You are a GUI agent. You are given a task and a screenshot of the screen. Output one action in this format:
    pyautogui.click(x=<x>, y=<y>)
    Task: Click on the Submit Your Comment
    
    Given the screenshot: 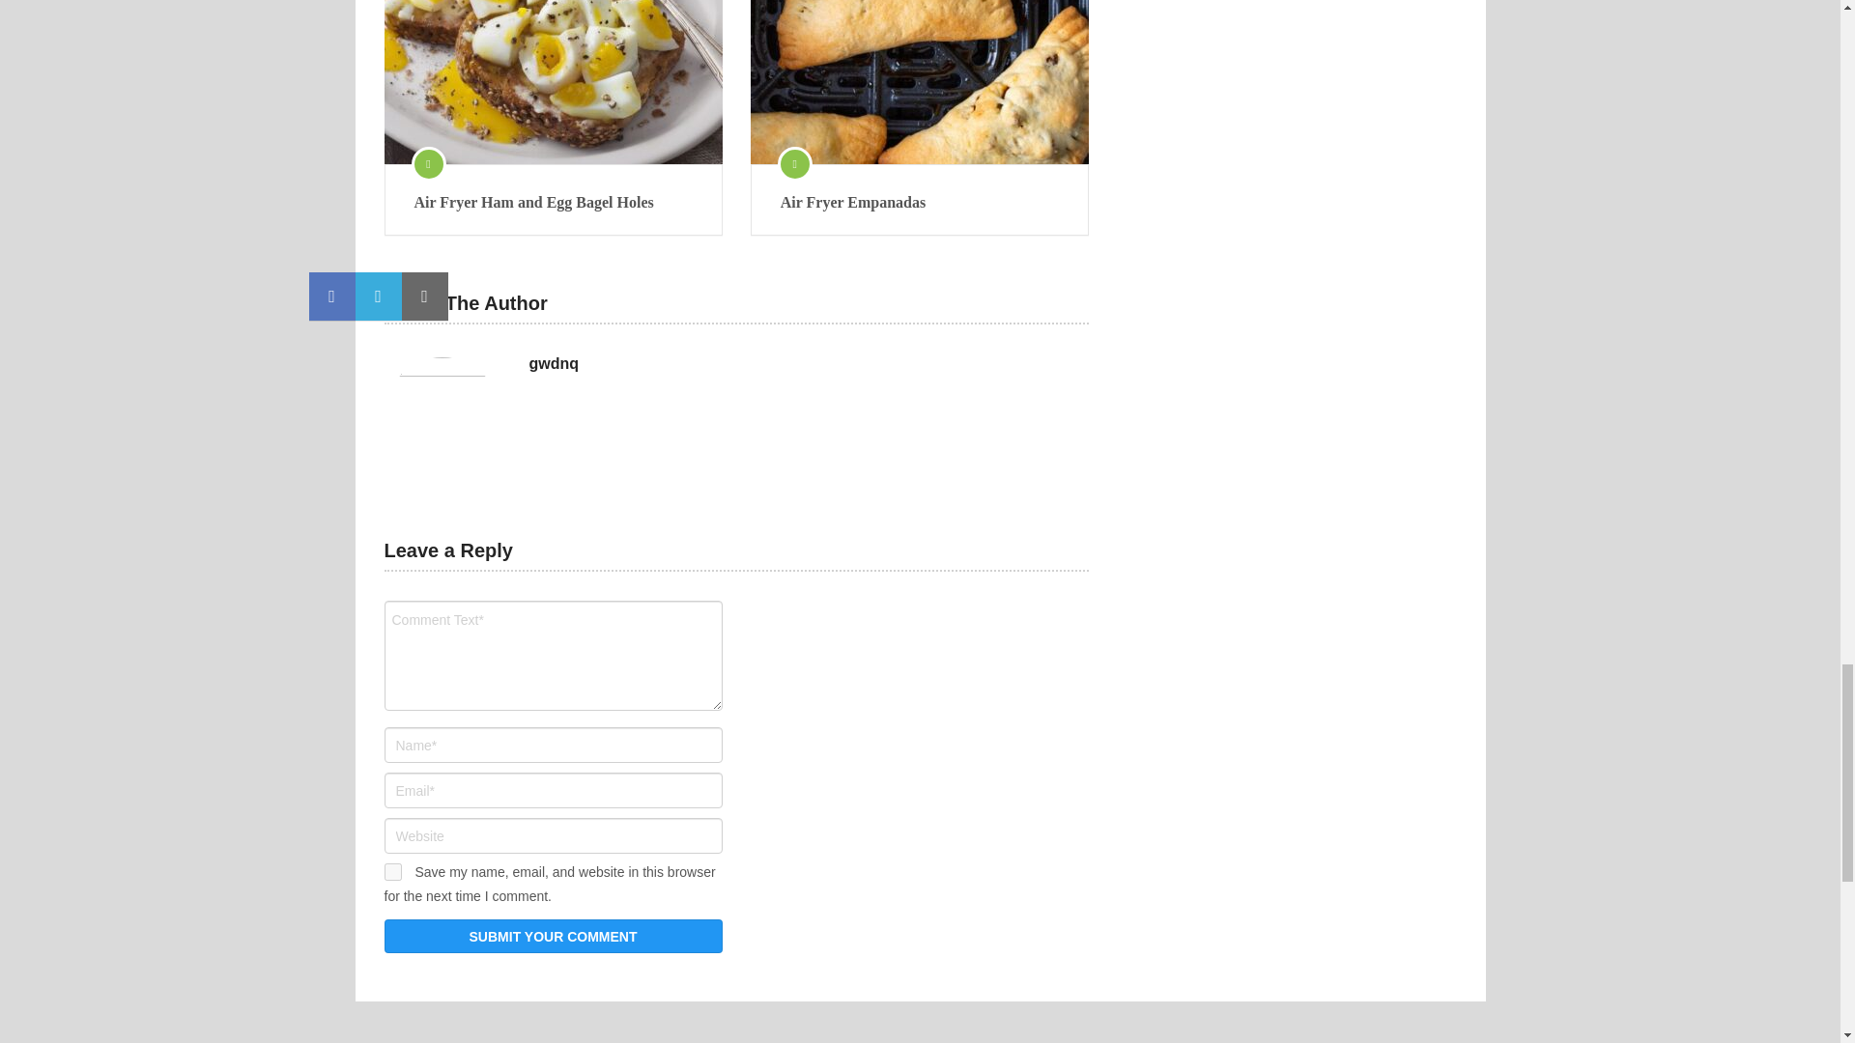 What is the action you would take?
    pyautogui.click(x=553, y=936)
    